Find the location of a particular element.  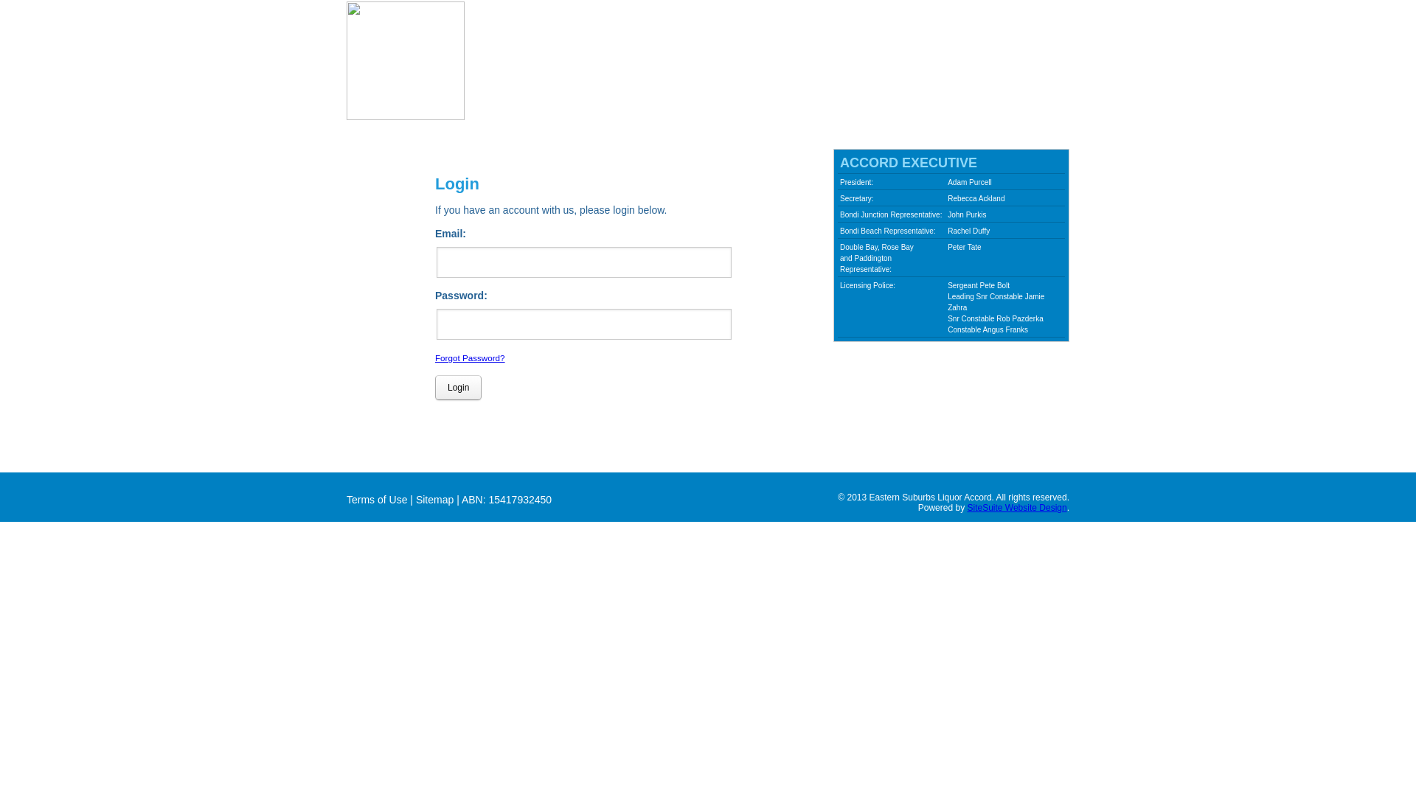

SiteSuite Website Design is located at coordinates (1016, 508).